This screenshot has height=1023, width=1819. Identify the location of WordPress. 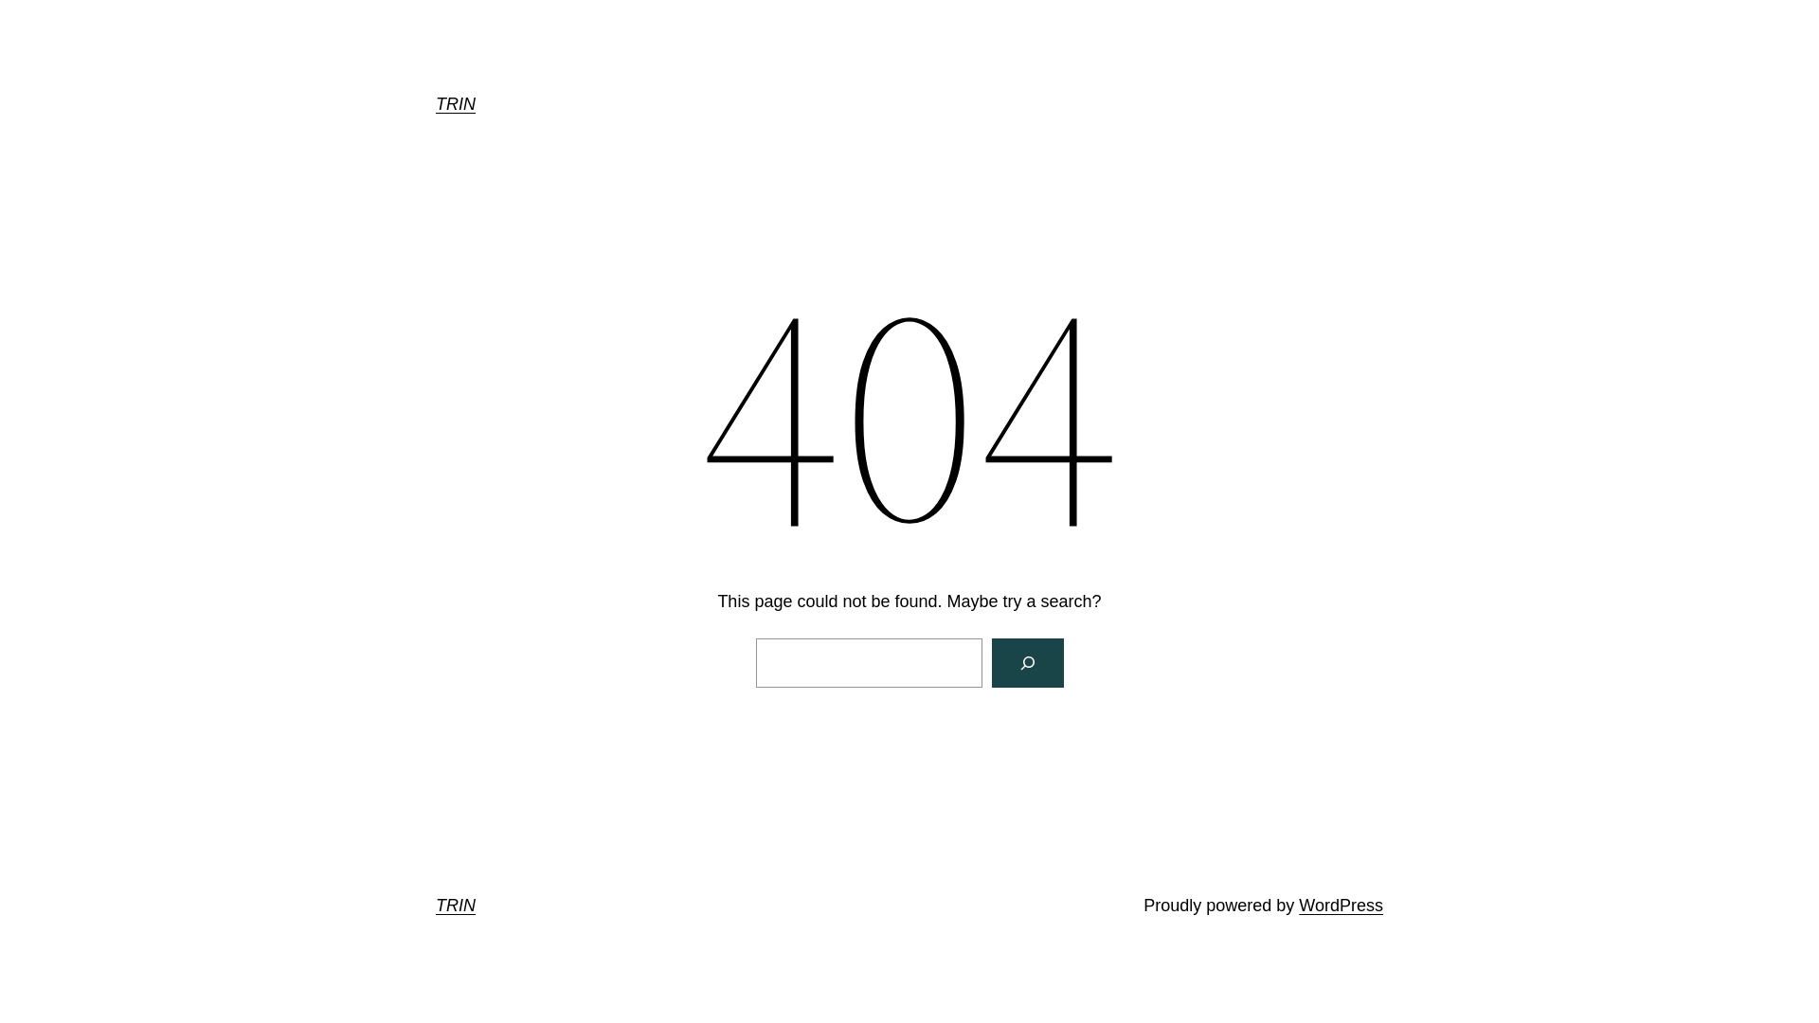
(1342, 906).